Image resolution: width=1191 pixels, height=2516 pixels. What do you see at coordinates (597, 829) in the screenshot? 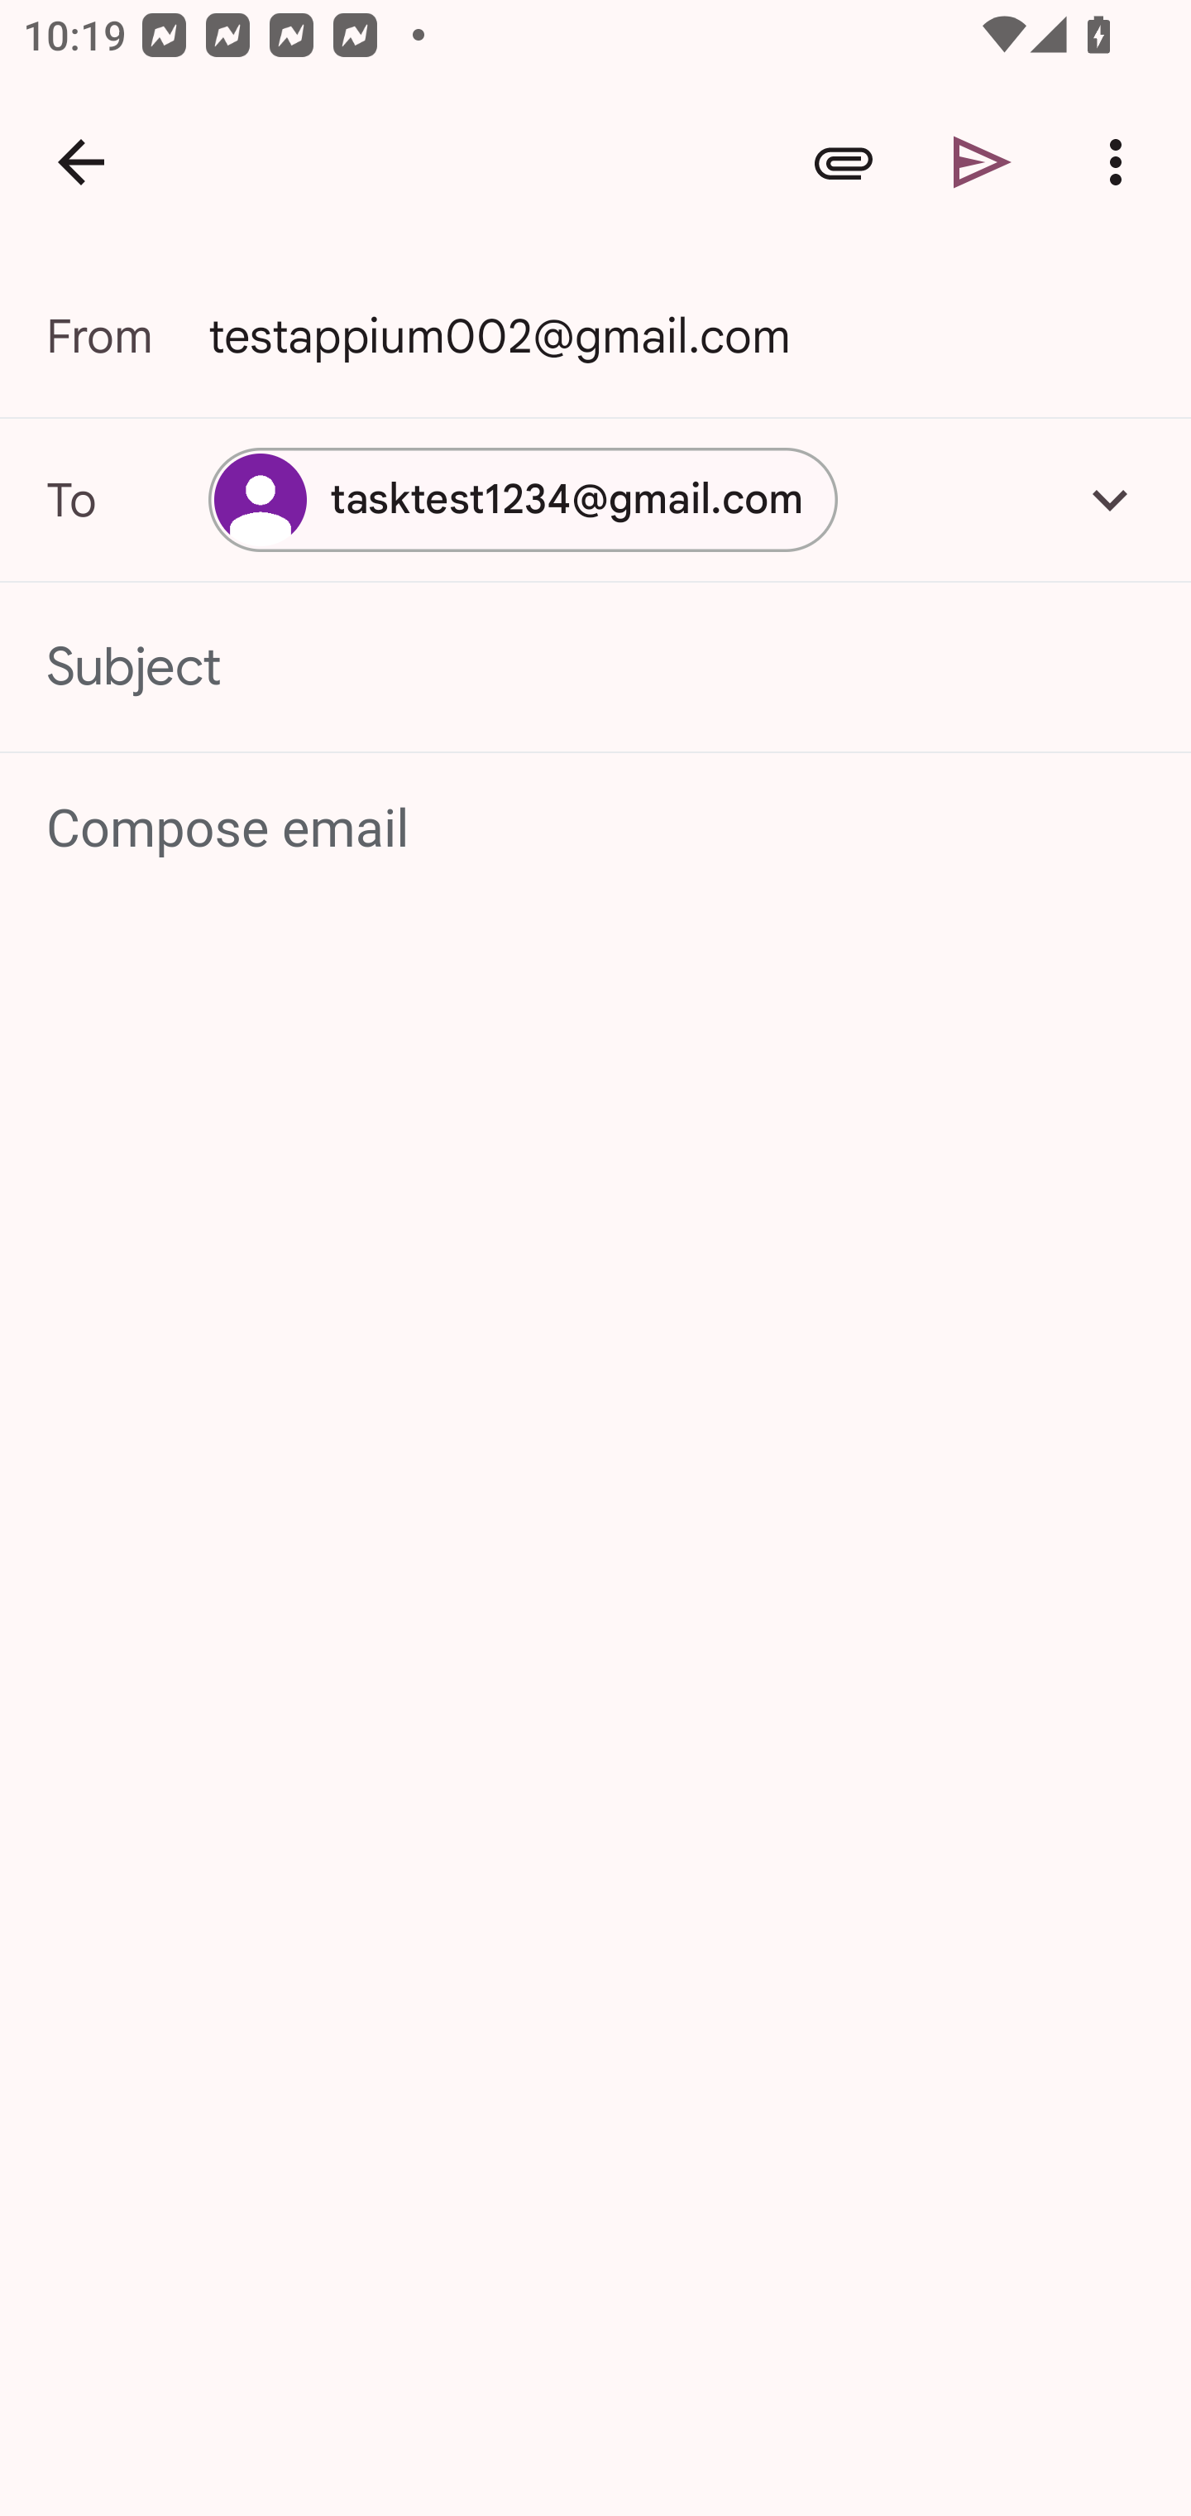
I see `Compose email` at bounding box center [597, 829].